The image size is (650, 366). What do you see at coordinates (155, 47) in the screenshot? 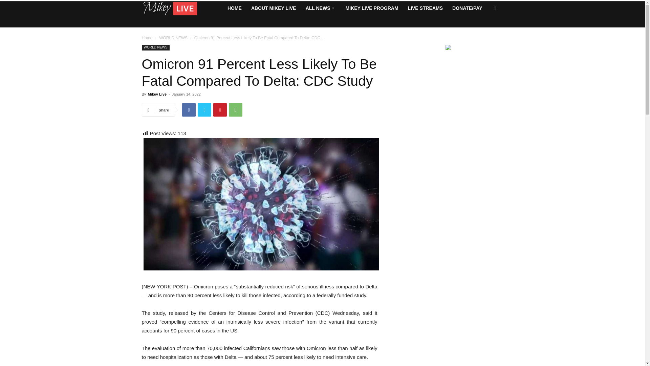
I see `WORLD NEWS` at bounding box center [155, 47].